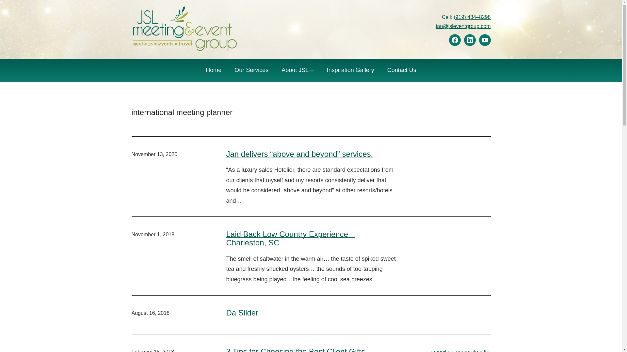 The image size is (627, 352). I want to click on amenities, so click(442, 351).